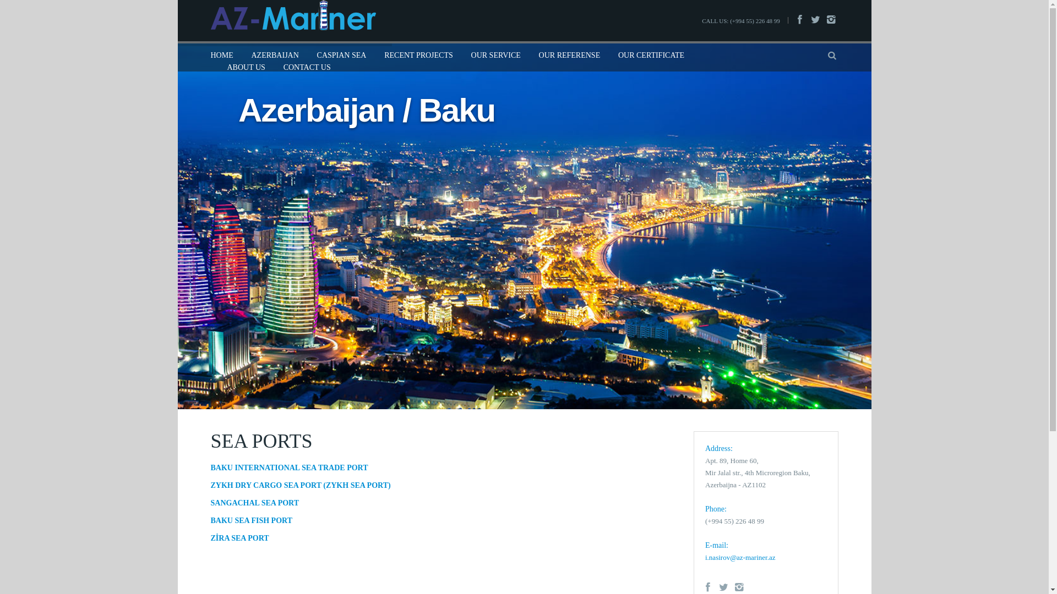  Describe the element at coordinates (293, 14) in the screenshot. I see `Az-Mariner` at that location.